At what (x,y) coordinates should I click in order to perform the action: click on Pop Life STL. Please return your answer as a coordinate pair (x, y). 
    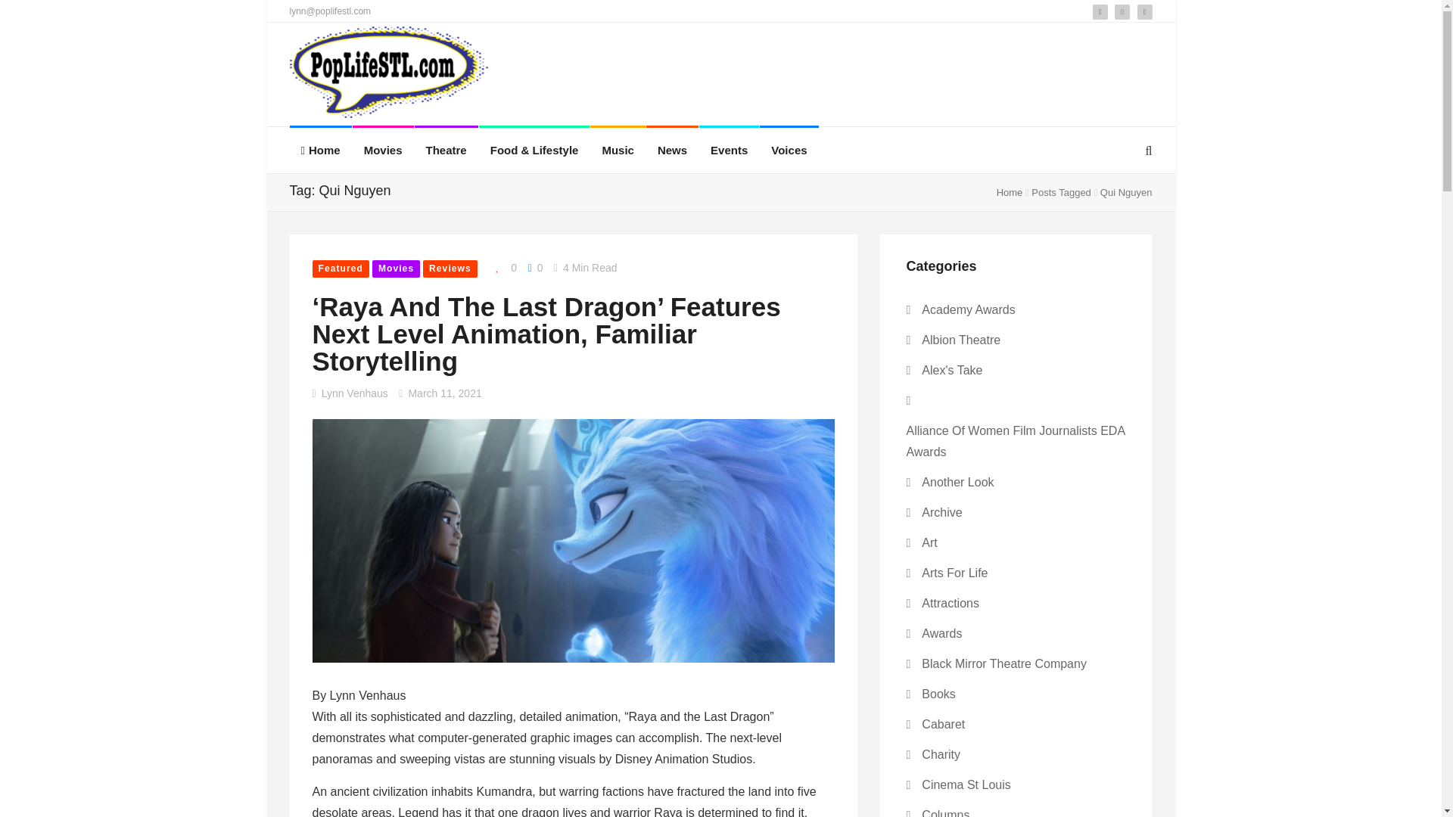
    Looking at the image, I should click on (389, 76).